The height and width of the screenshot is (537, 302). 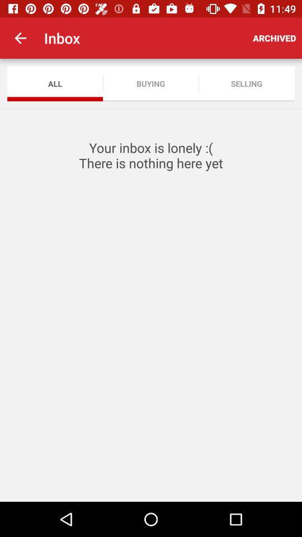 What do you see at coordinates (246, 84) in the screenshot?
I see `tap icon below the archived` at bounding box center [246, 84].